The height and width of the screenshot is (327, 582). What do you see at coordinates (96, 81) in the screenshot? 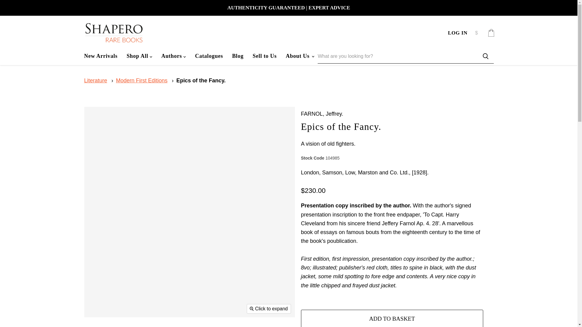
I see `Literature` at bounding box center [96, 81].